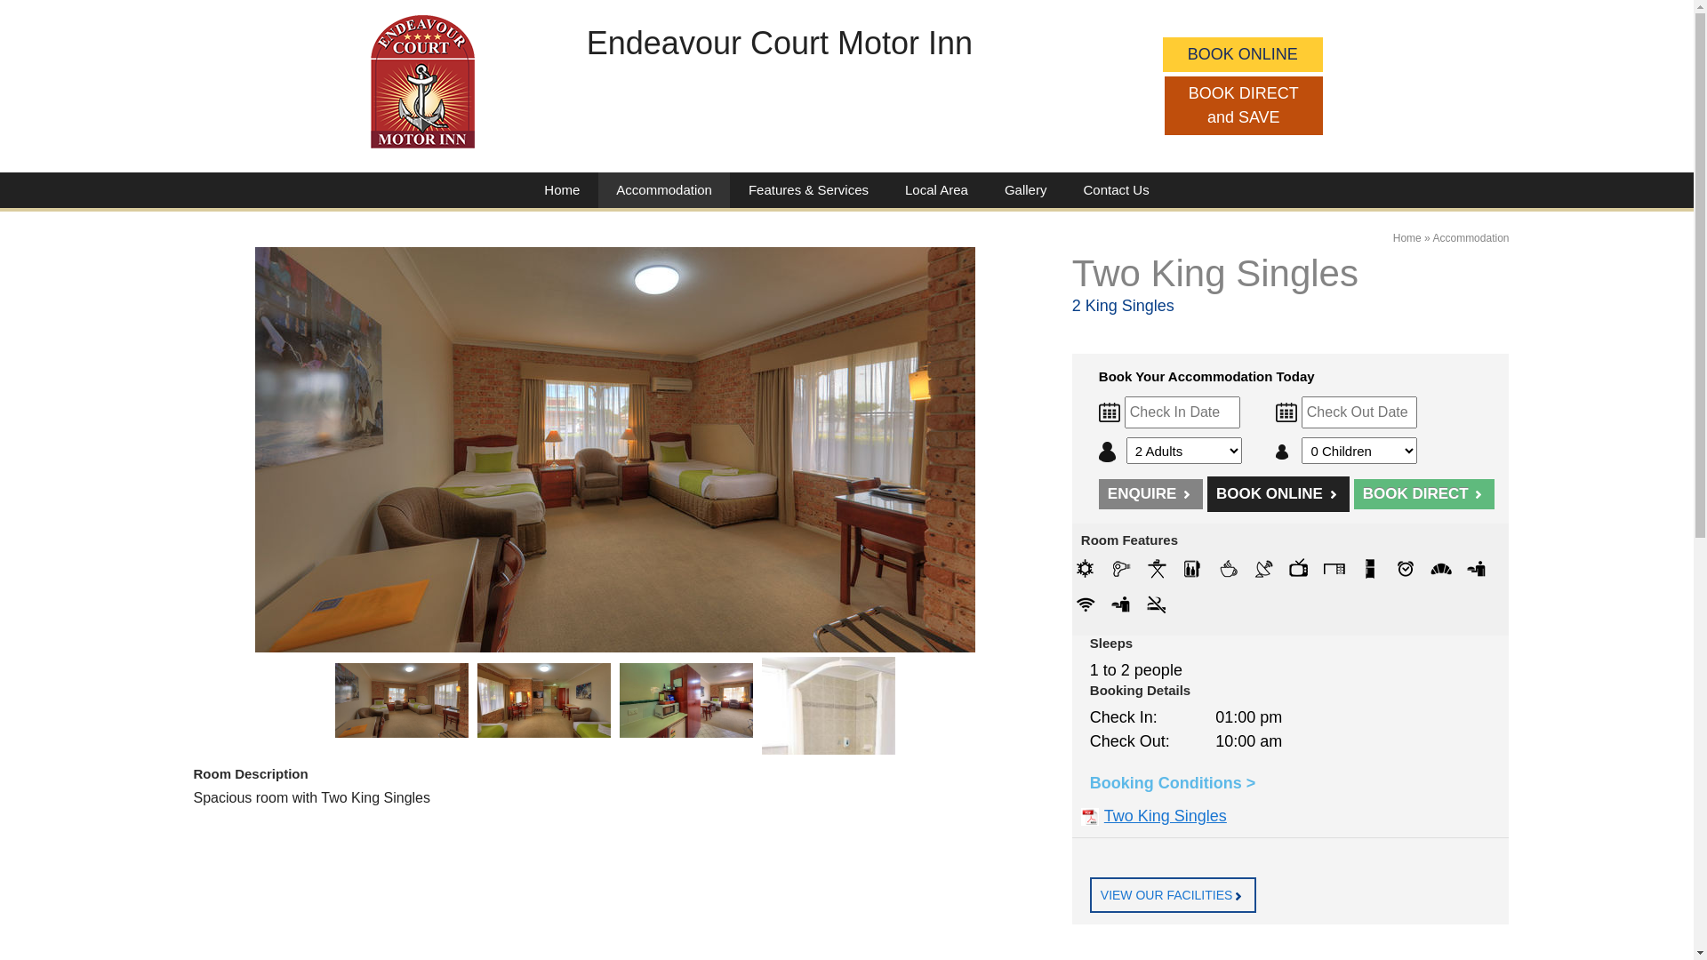 The image size is (1707, 960). I want to click on BOOK ONLINE, so click(1243, 55).